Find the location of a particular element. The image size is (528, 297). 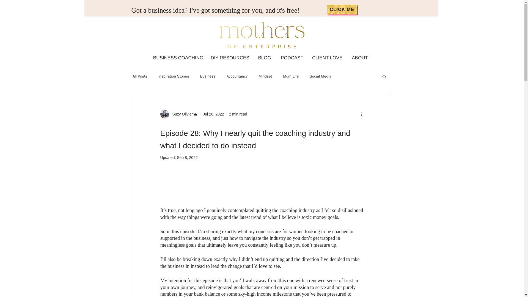

Jul 26, 2022 is located at coordinates (213, 114).